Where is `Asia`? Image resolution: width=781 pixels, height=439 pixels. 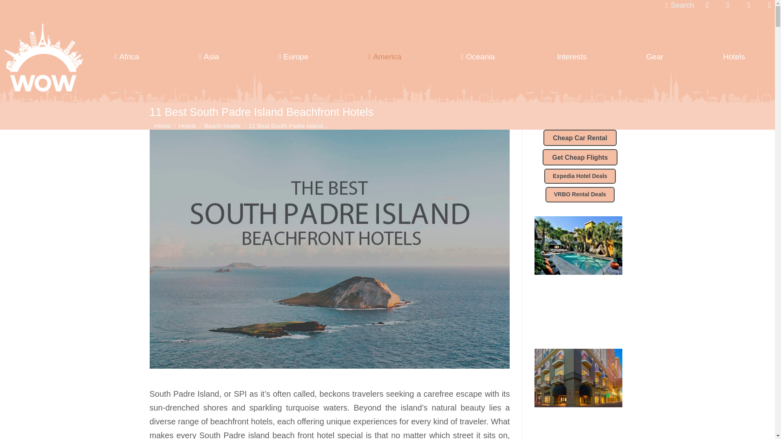 Asia is located at coordinates (209, 57).